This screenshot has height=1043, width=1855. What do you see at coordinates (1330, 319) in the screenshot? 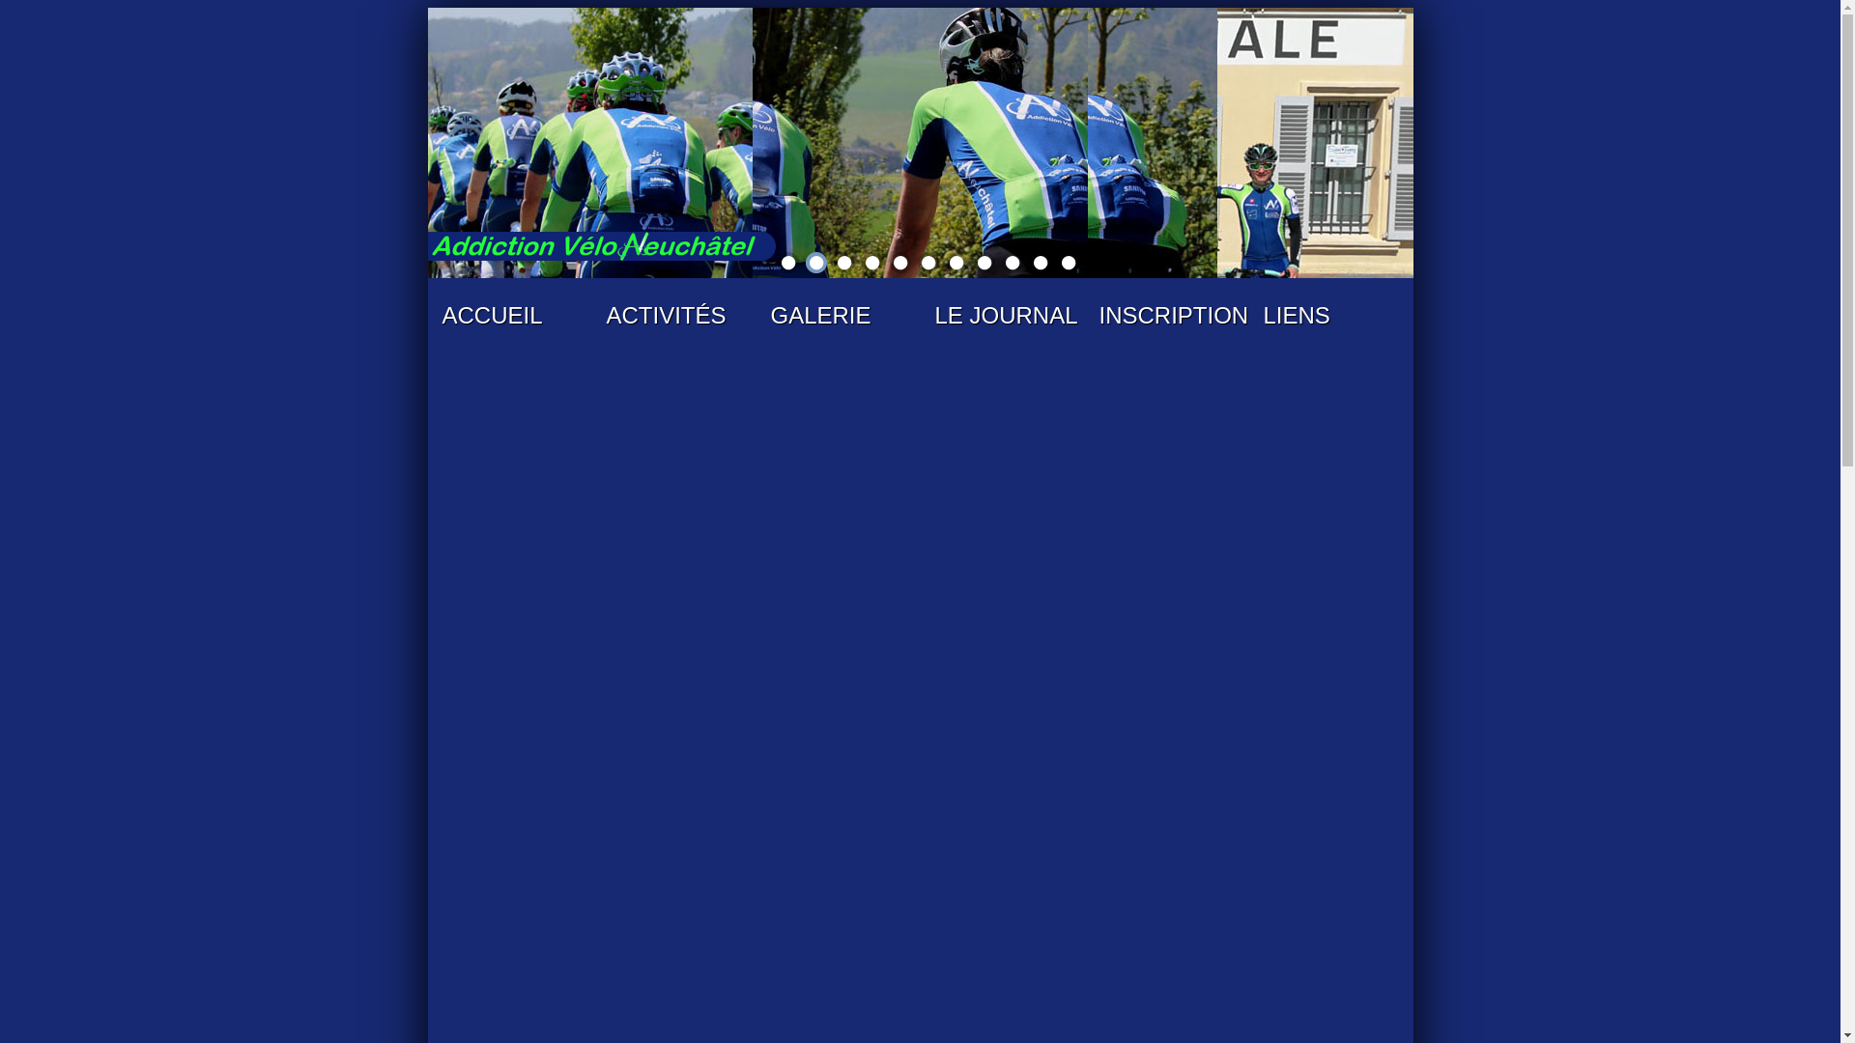
I see `LIENS` at bounding box center [1330, 319].